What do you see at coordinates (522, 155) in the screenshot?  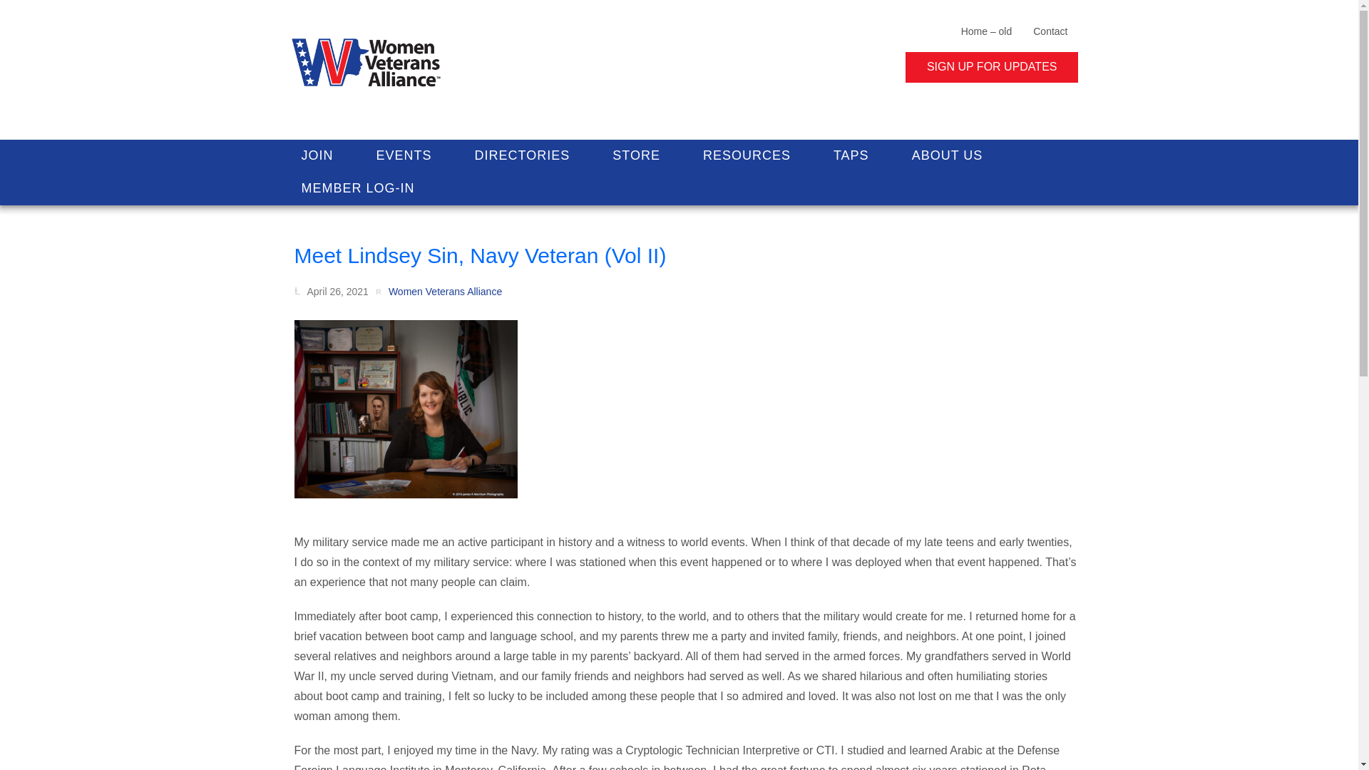 I see `DIRECTORIES` at bounding box center [522, 155].